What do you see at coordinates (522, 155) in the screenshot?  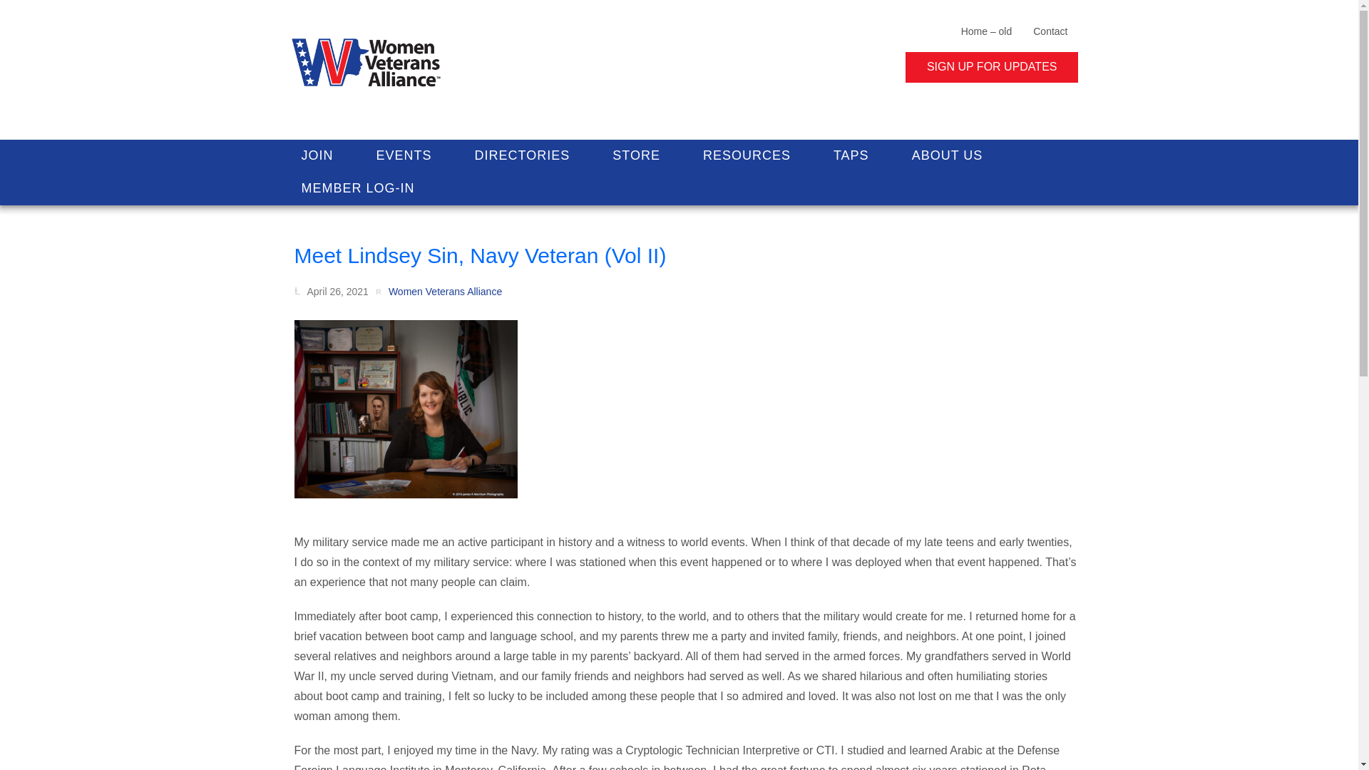 I see `DIRECTORIES` at bounding box center [522, 155].